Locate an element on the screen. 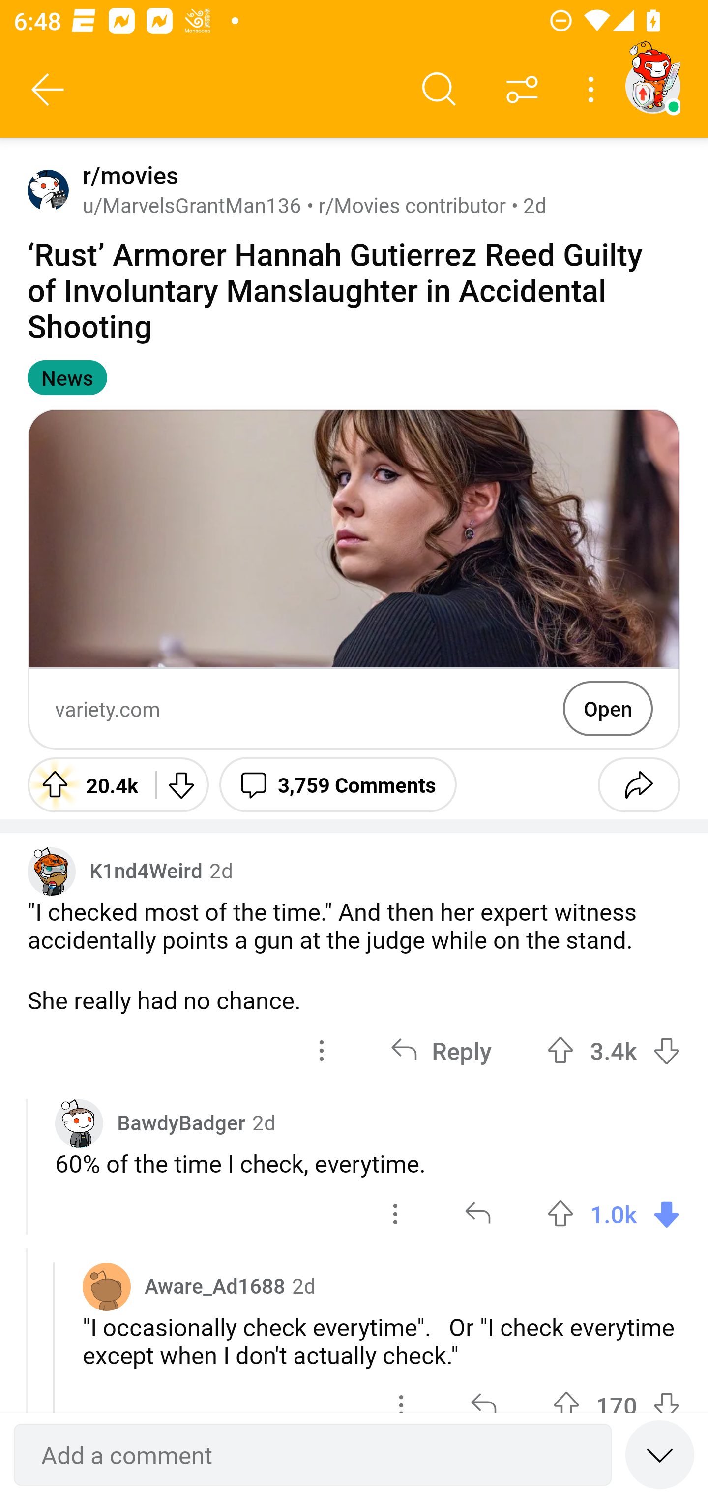  Speed read is located at coordinates (660, 1454).